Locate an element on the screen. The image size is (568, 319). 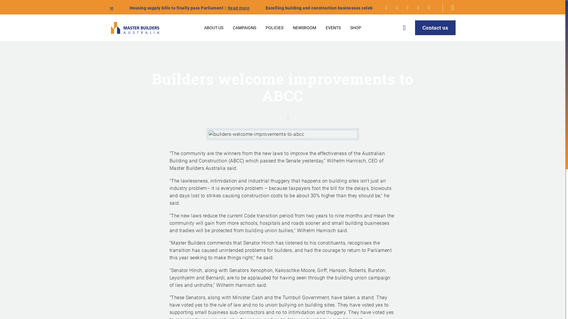
Read more is located at coordinates (454, 8).